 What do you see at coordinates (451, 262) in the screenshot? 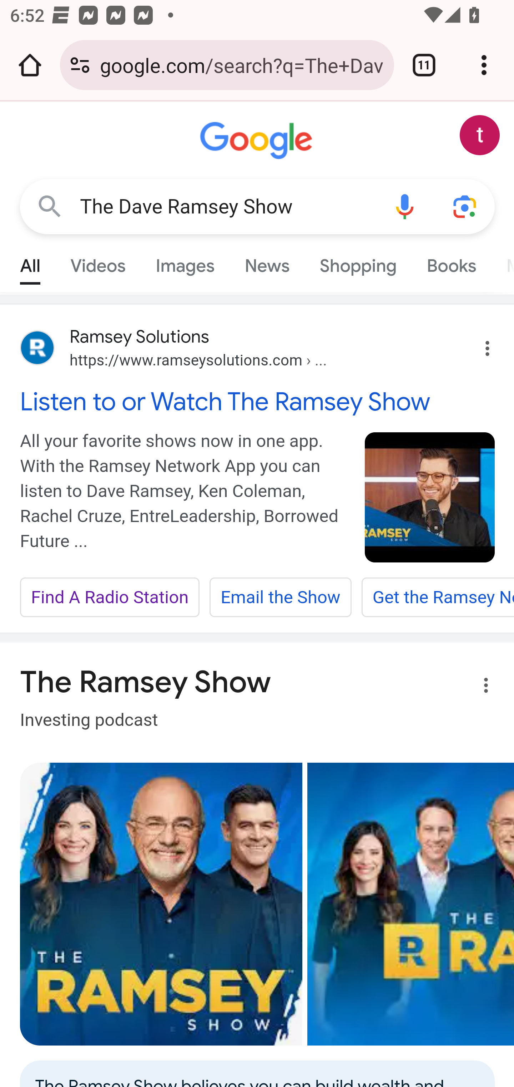
I see `Books` at bounding box center [451, 262].